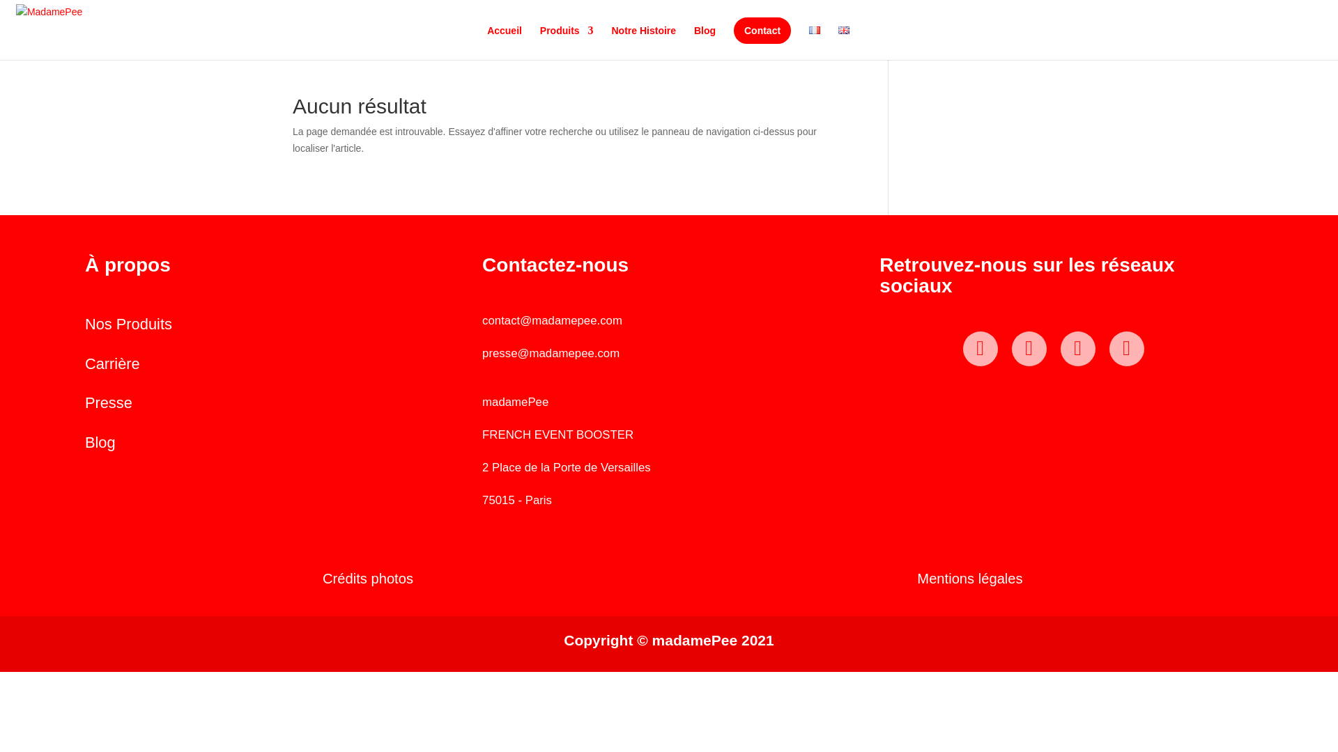 The height and width of the screenshot is (752, 1338). I want to click on Nos Produits, so click(128, 324).